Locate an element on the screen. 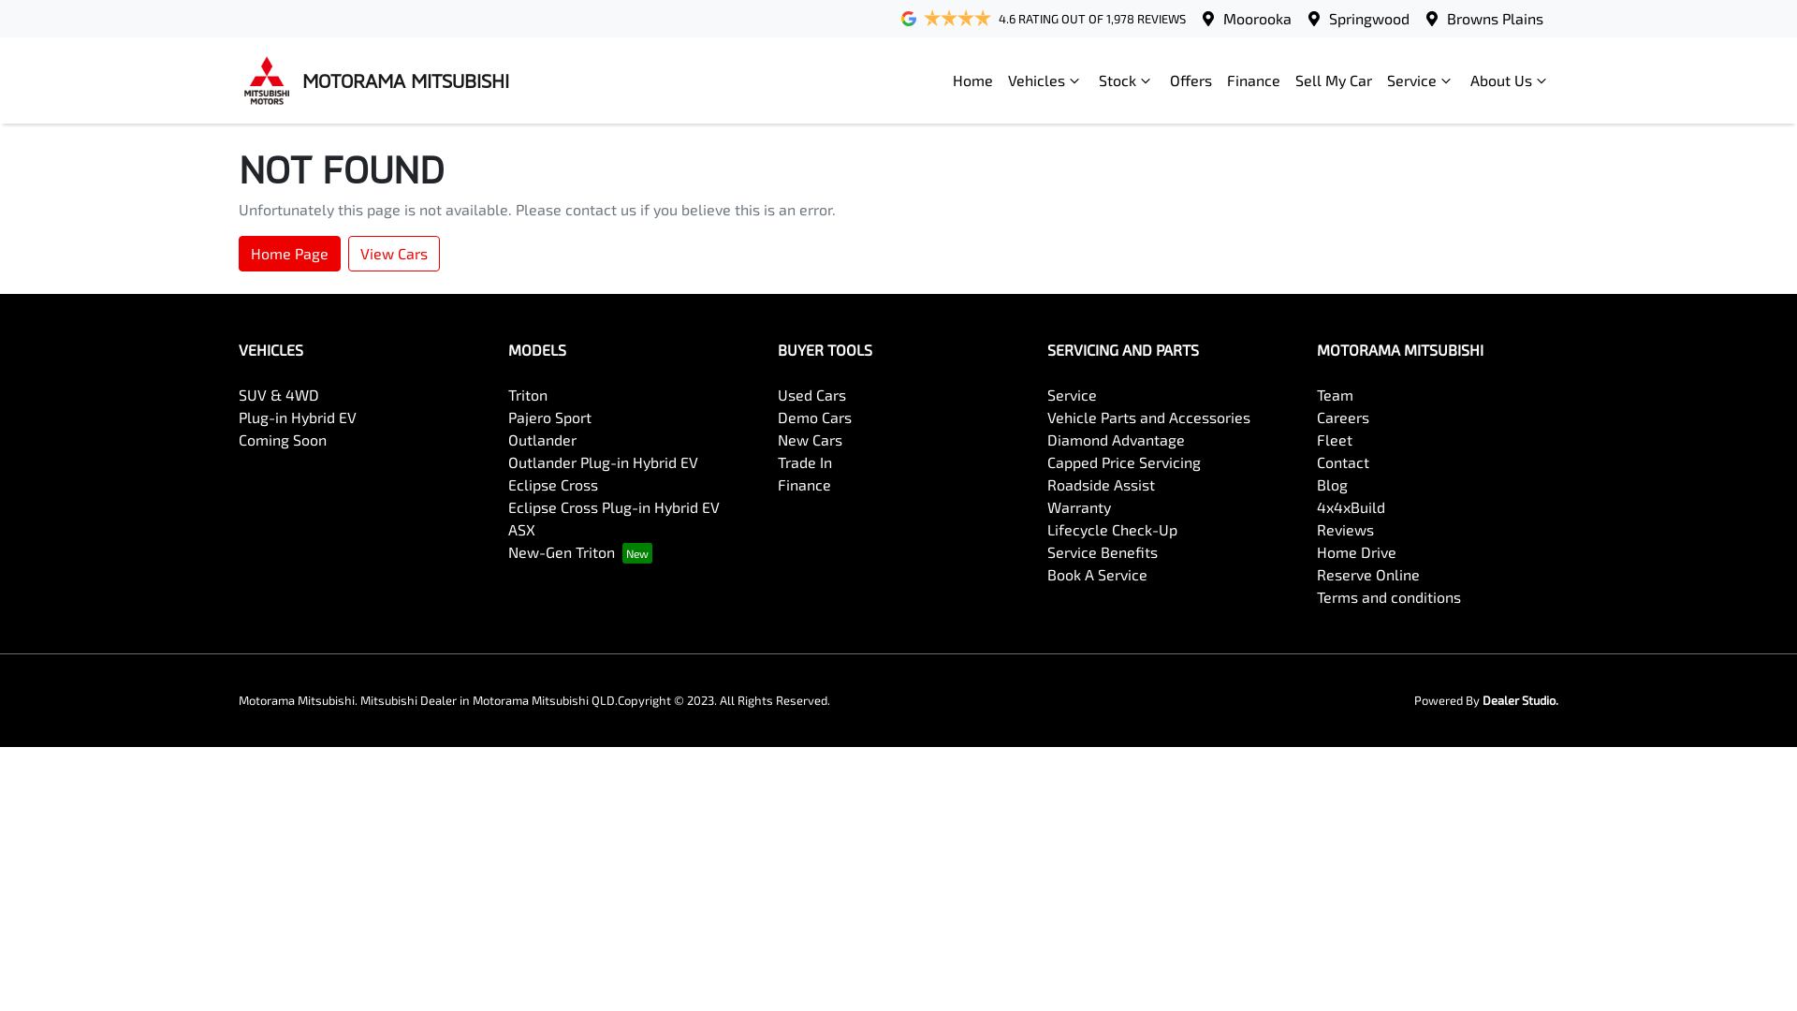  Capped Price Servicing is located at coordinates (1124, 462).